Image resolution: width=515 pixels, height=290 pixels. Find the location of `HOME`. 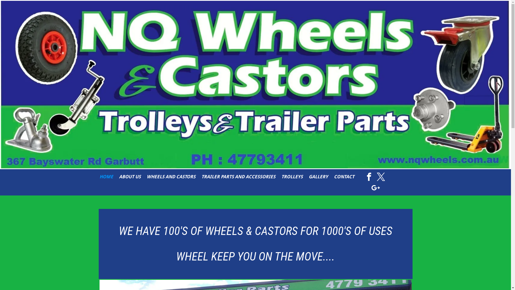

HOME is located at coordinates (106, 177).